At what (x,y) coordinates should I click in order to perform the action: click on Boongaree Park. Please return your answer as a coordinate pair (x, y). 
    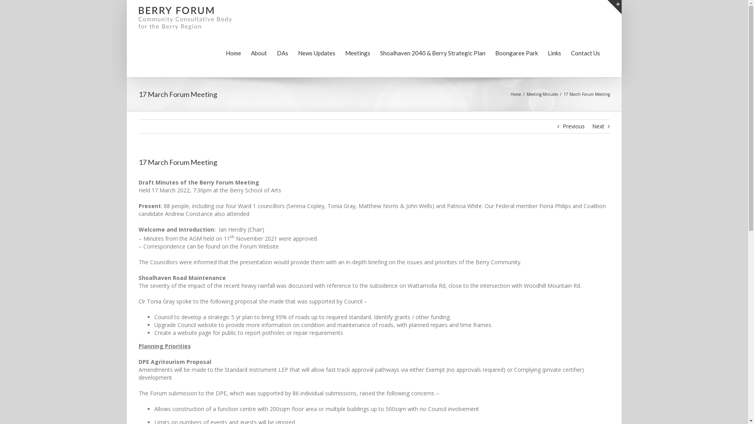
    Looking at the image, I should click on (516, 53).